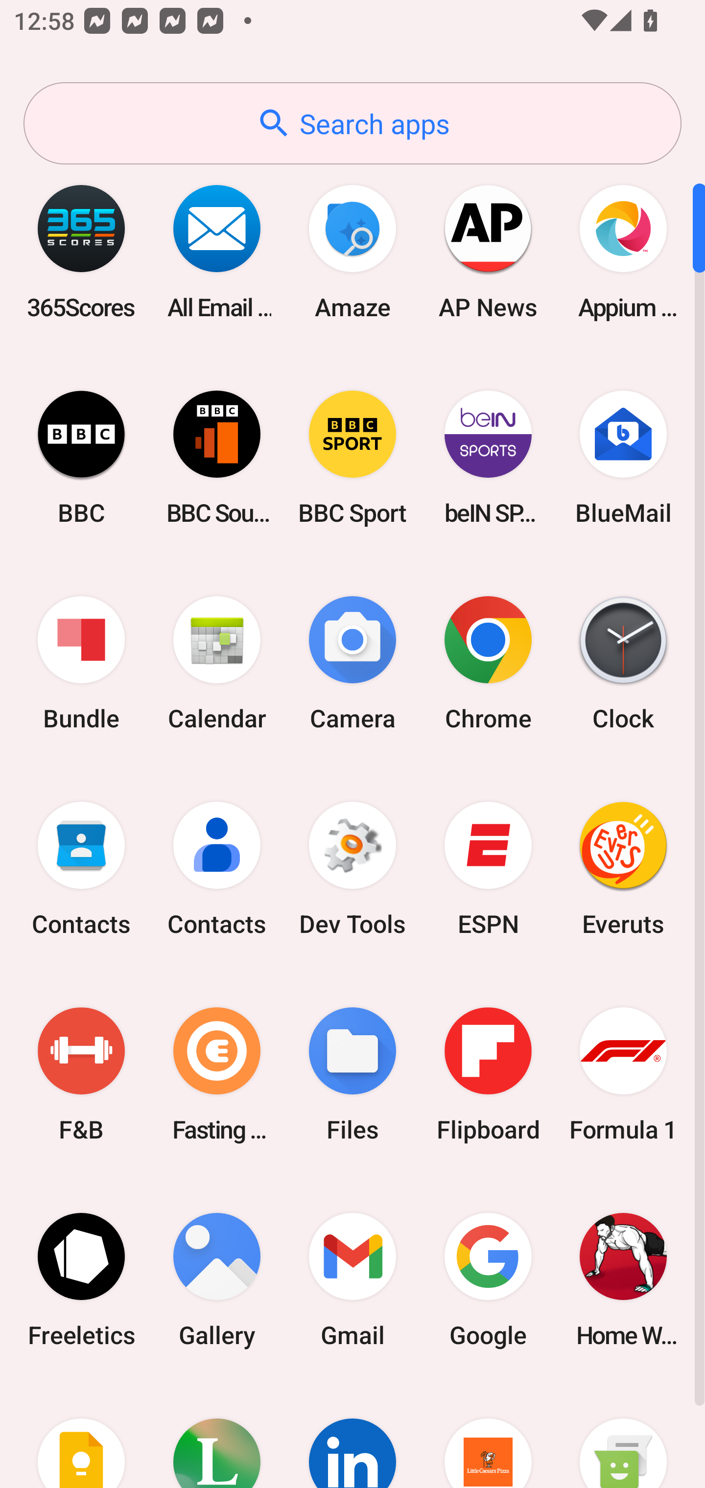 The height and width of the screenshot is (1488, 705). I want to click on Formula 1, so click(623, 1074).